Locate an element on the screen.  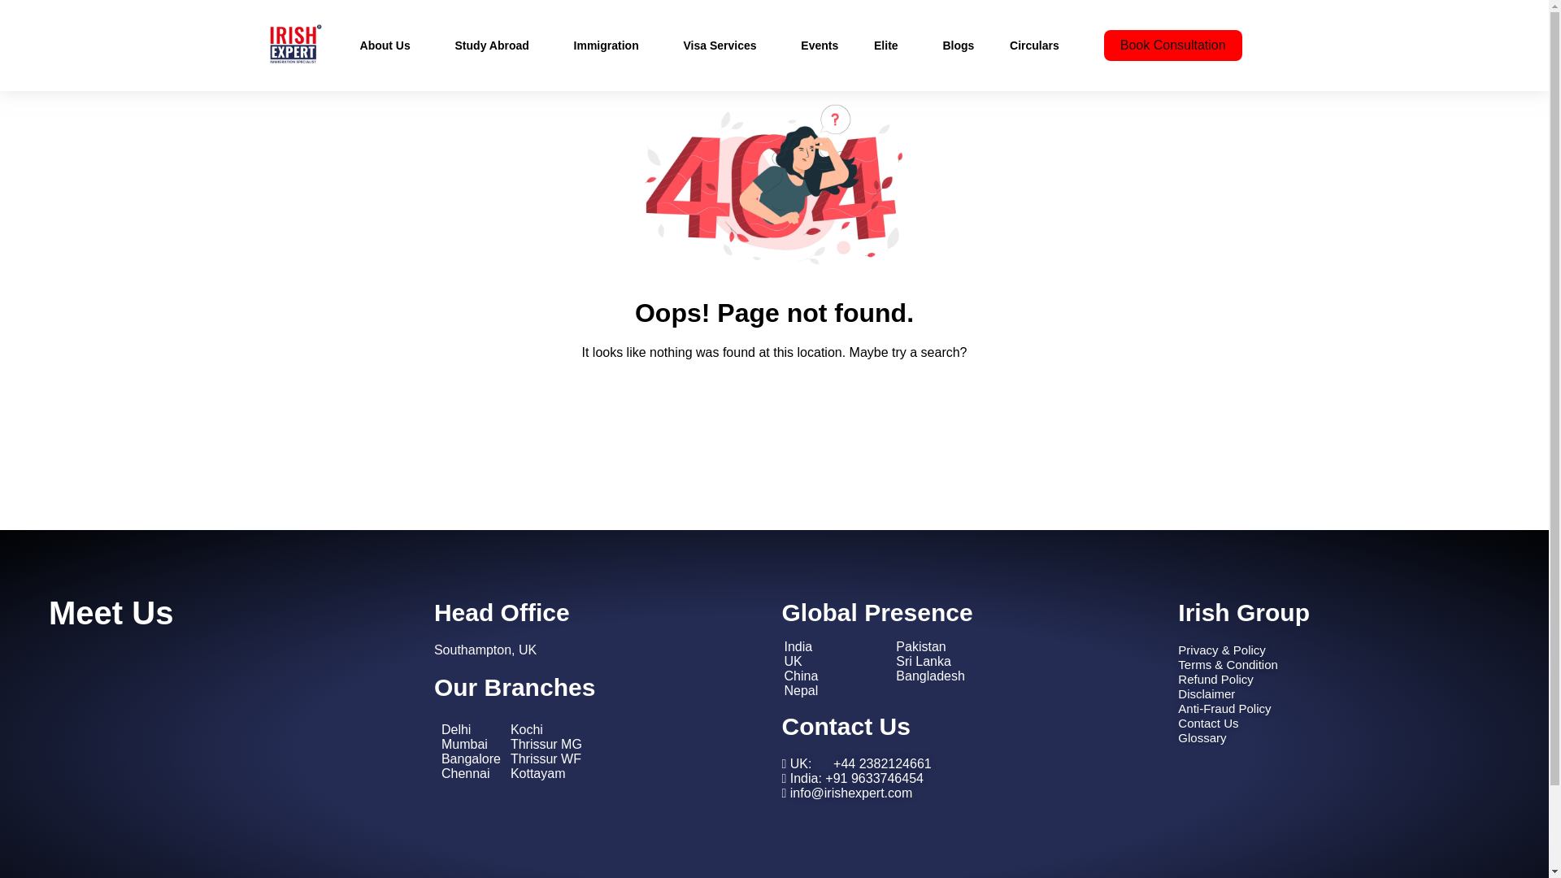
Blogs is located at coordinates (958, 46).